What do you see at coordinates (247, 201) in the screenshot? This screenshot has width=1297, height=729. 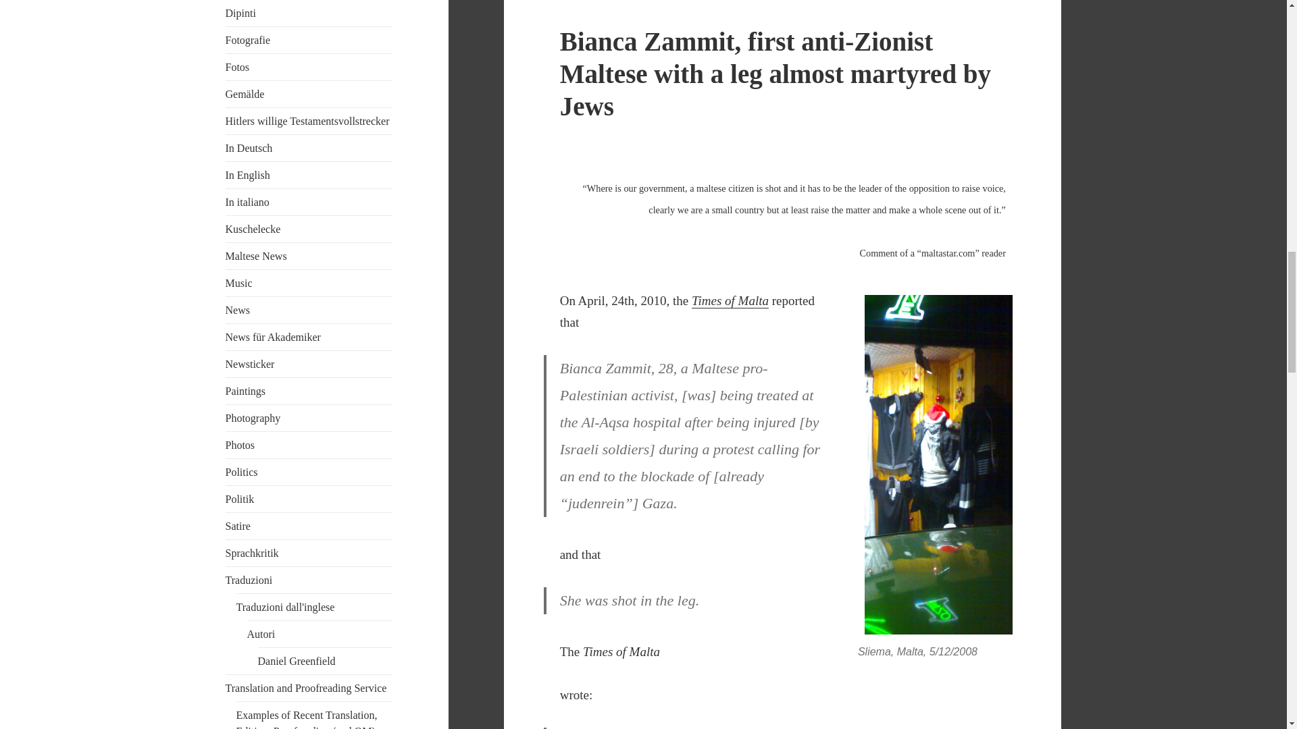 I see `In italiano` at bounding box center [247, 201].